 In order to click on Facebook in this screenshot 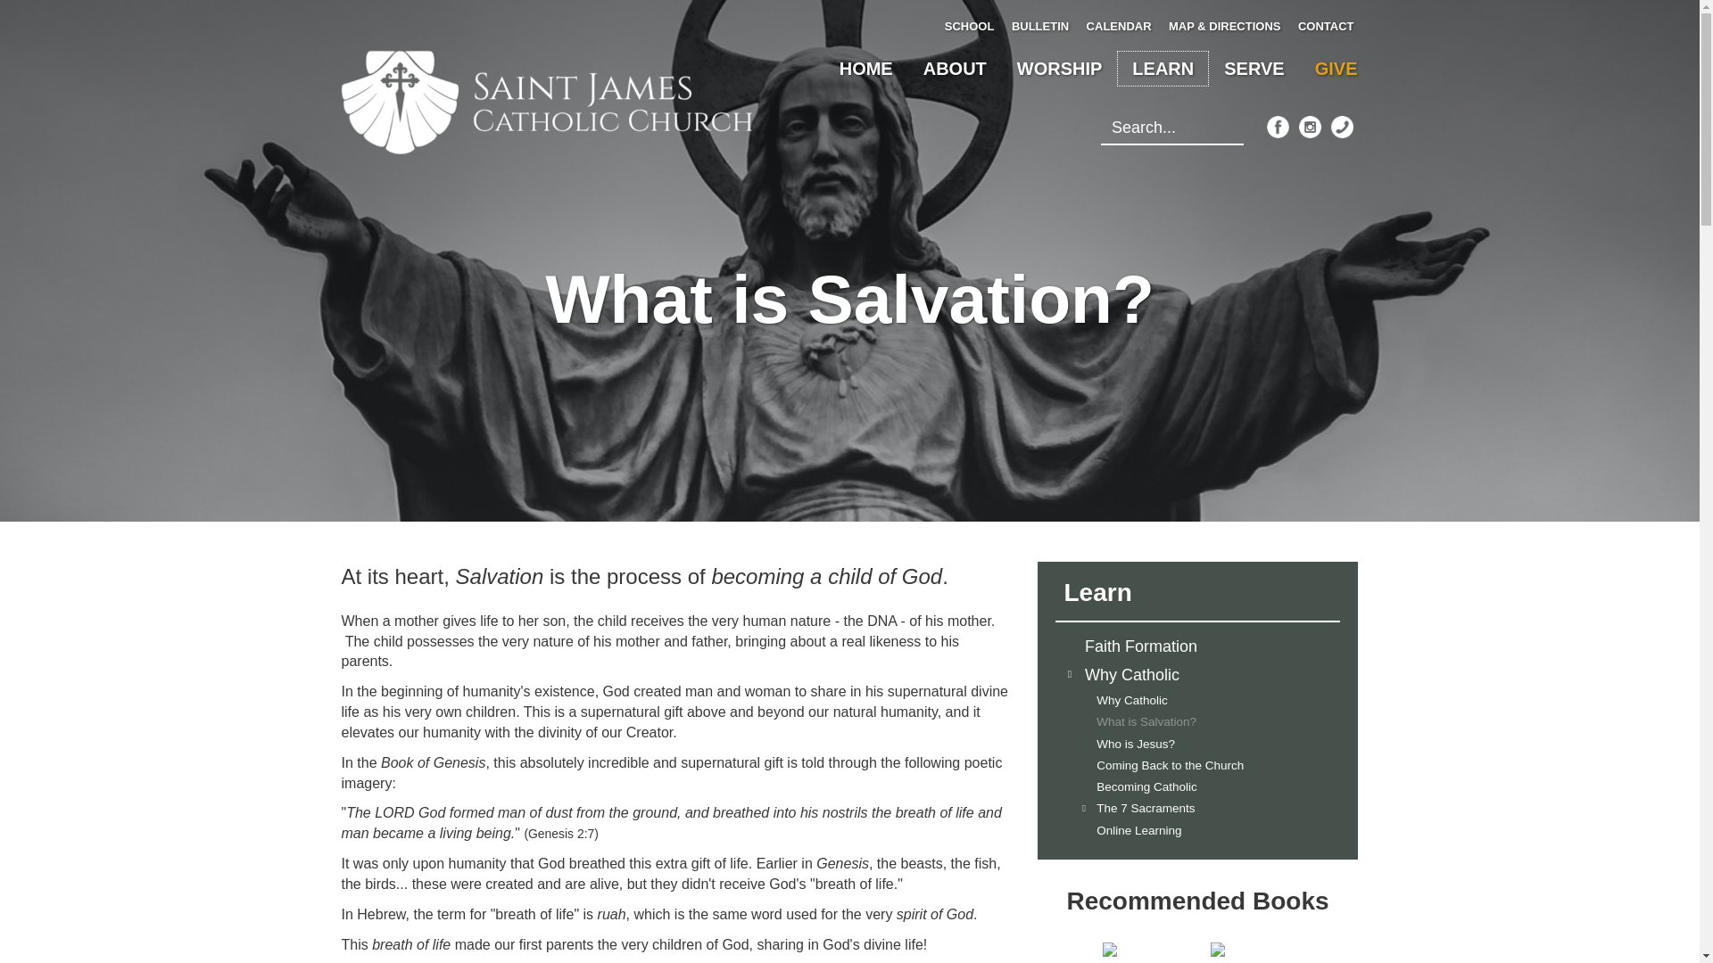, I will do `click(1278, 127)`.